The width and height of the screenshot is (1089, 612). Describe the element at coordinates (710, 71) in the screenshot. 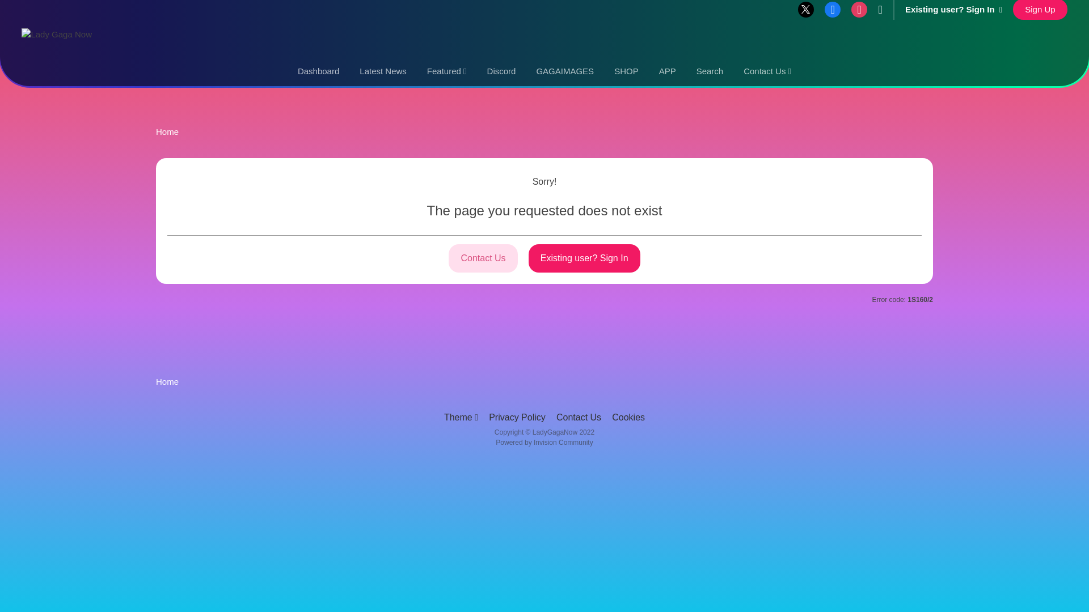

I see `Search` at that location.